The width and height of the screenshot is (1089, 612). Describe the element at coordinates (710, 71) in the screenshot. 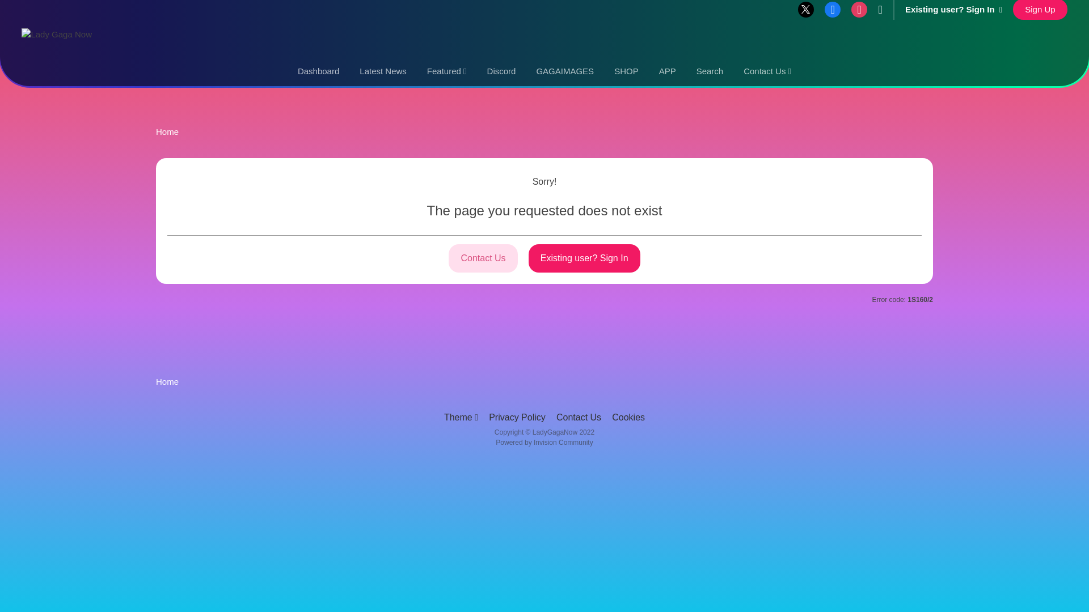

I see `Search` at that location.